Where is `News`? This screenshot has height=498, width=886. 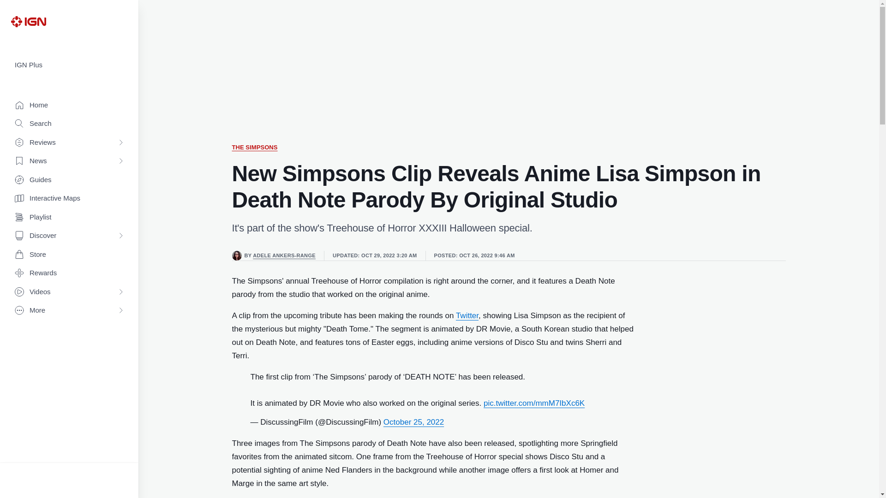 News is located at coordinates (69, 161).